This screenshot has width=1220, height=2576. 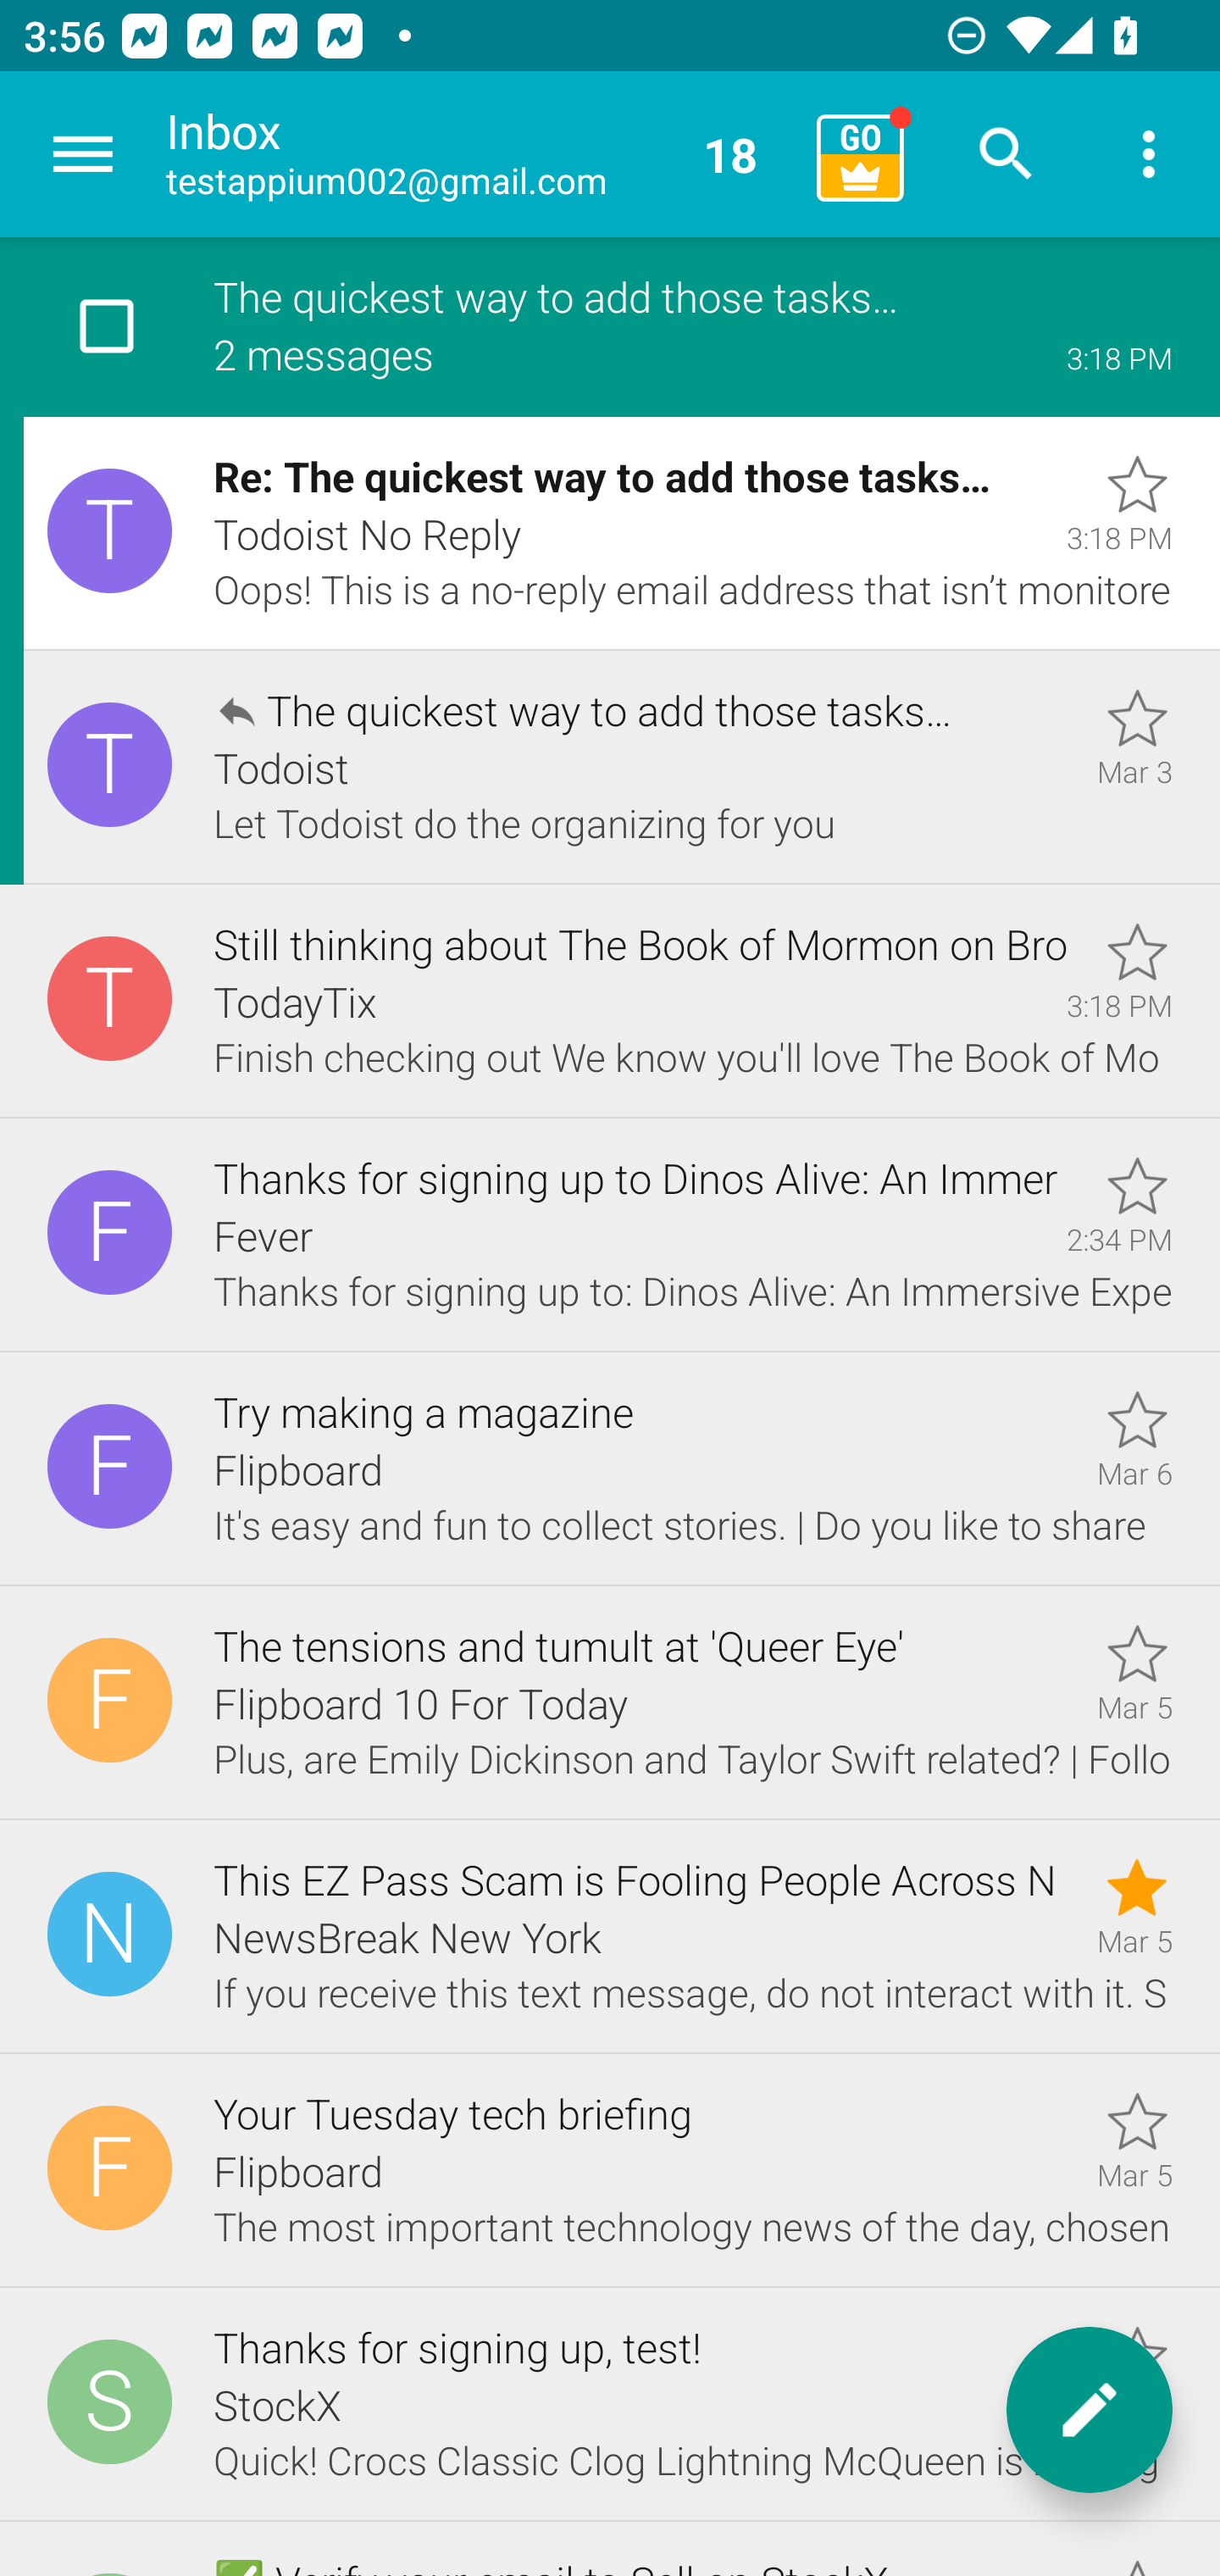 I want to click on Navigate up, so click(x=83, y=154).